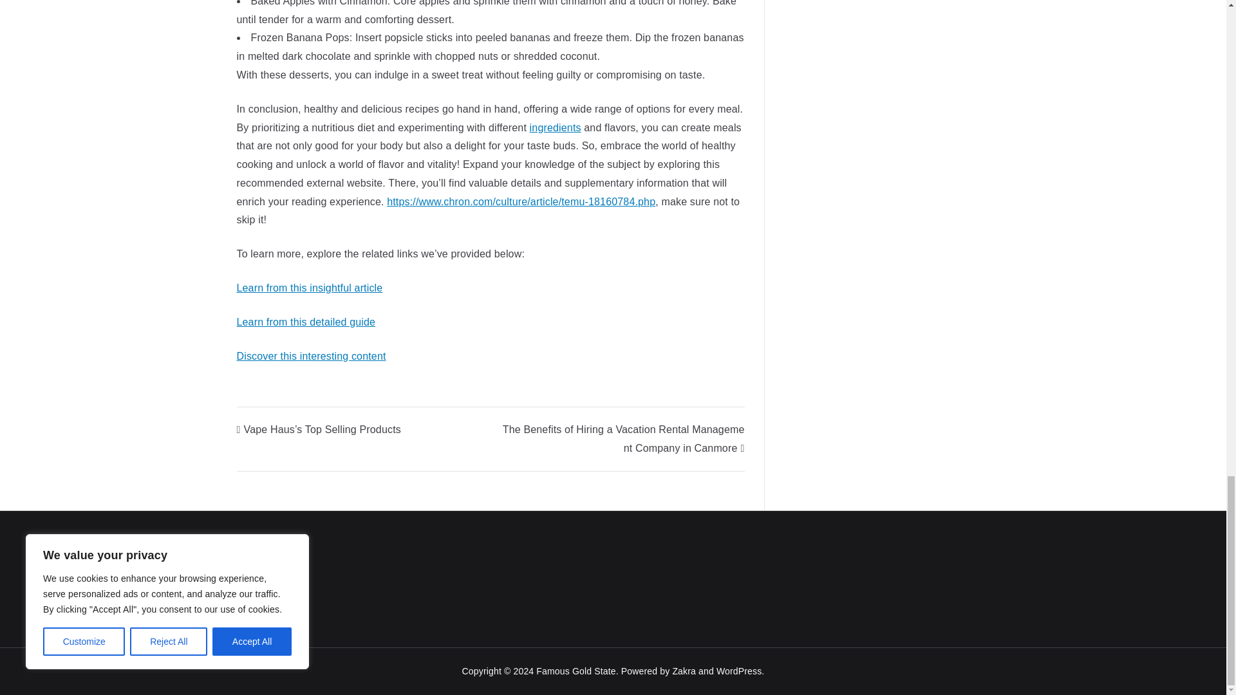  I want to click on Zakra, so click(684, 671).